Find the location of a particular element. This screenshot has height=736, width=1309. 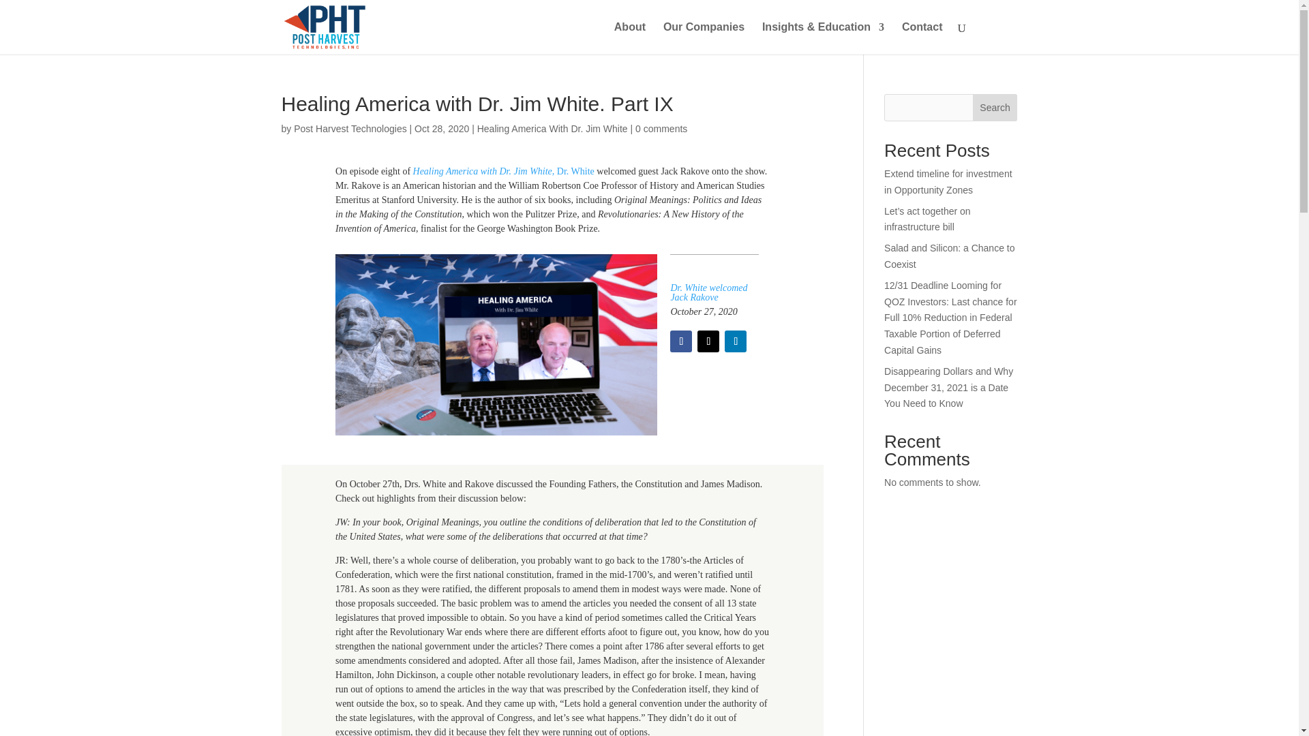

Follow on X is located at coordinates (708, 341).